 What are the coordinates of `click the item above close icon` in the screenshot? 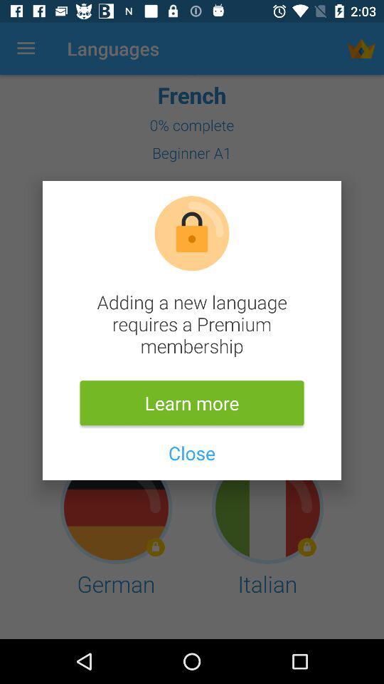 It's located at (192, 403).